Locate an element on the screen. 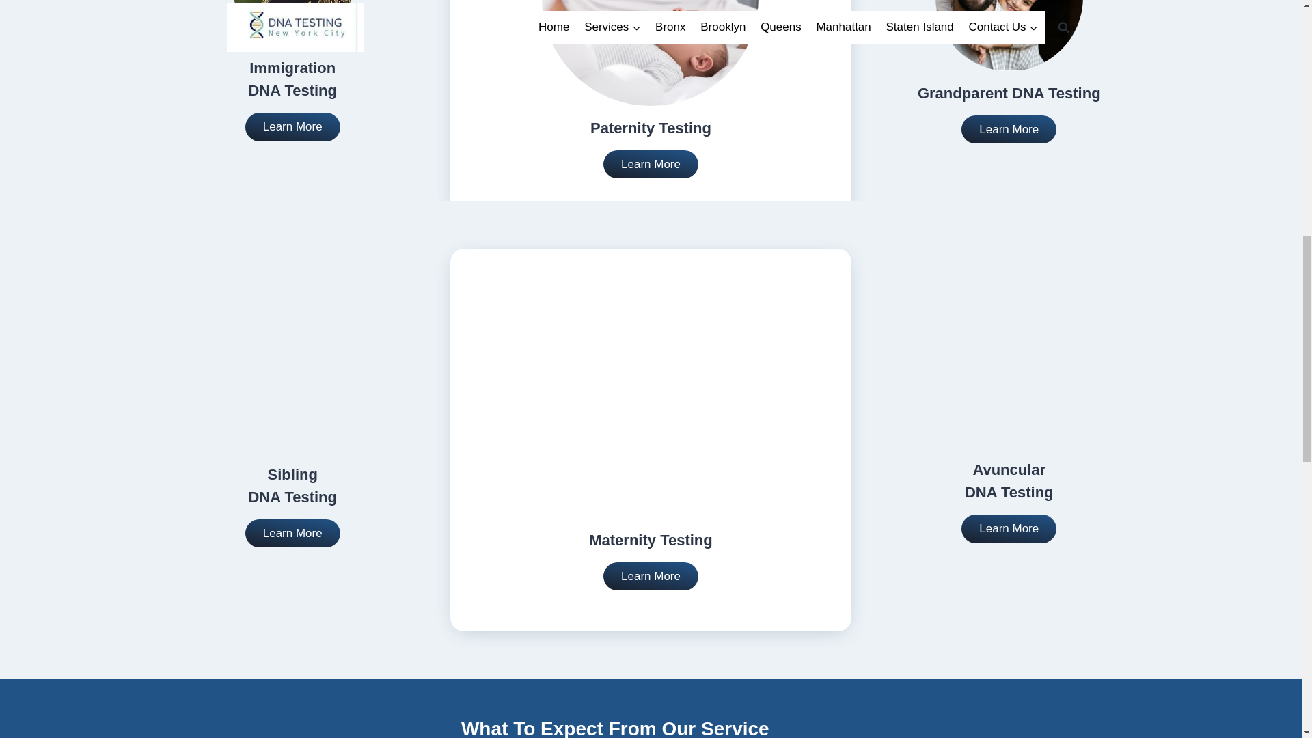  Learn More is located at coordinates (1009, 528).